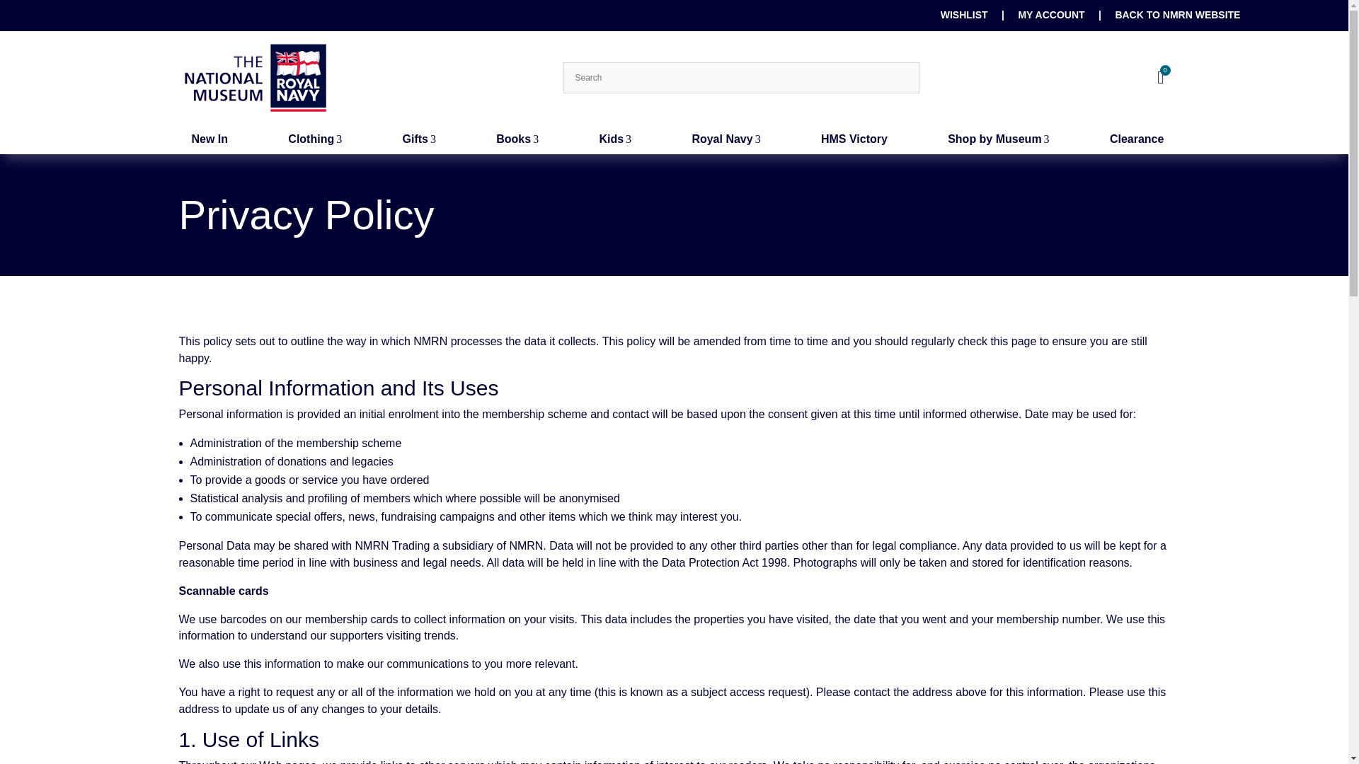 The width and height of the screenshot is (1359, 764). What do you see at coordinates (517, 139) in the screenshot?
I see `BACK TO NMRN WEBSITE` at bounding box center [517, 139].